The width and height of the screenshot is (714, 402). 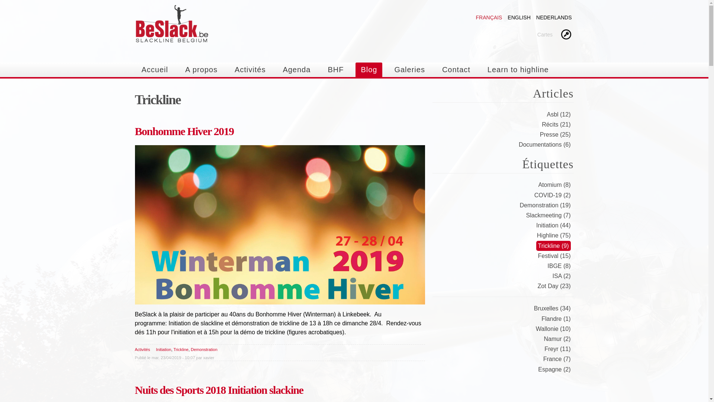 What do you see at coordinates (562, 276) in the screenshot?
I see `ISA (2)` at bounding box center [562, 276].